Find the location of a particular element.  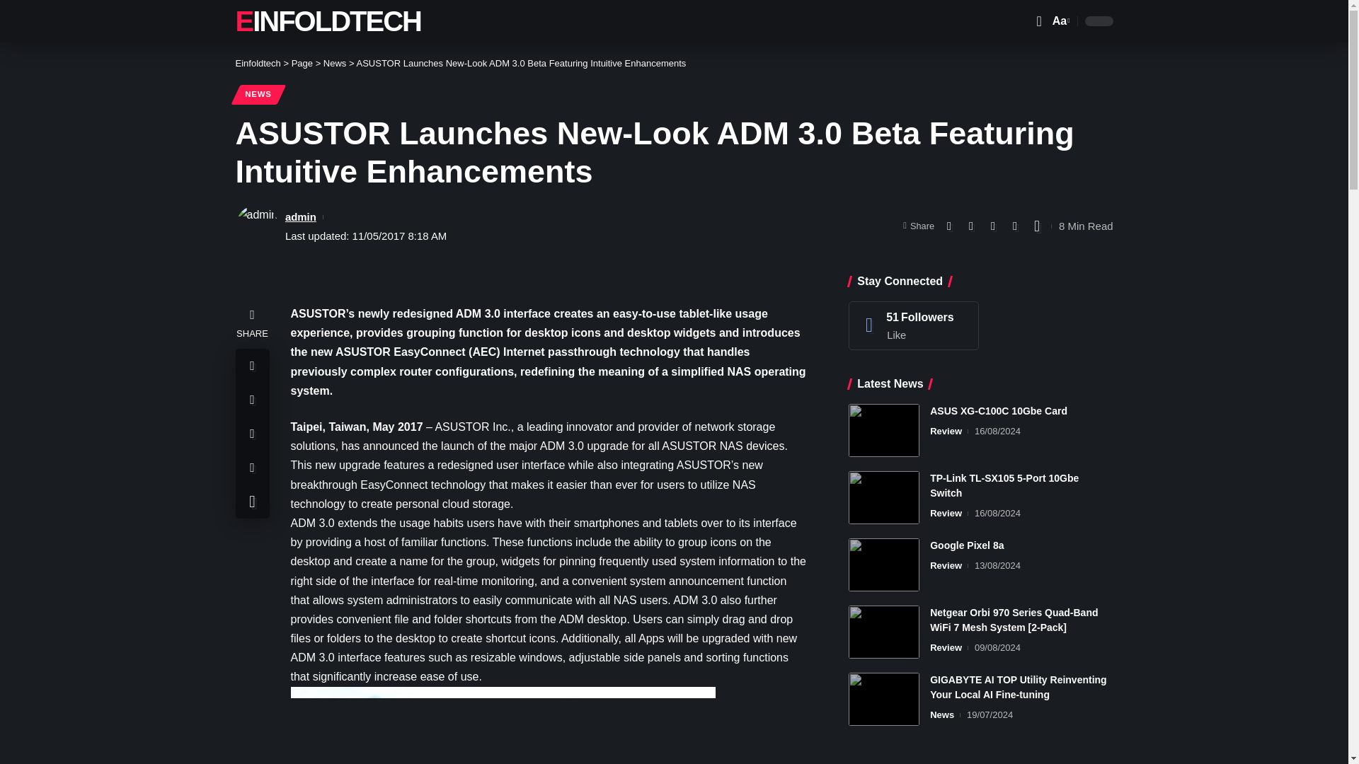

Page is located at coordinates (302, 64).